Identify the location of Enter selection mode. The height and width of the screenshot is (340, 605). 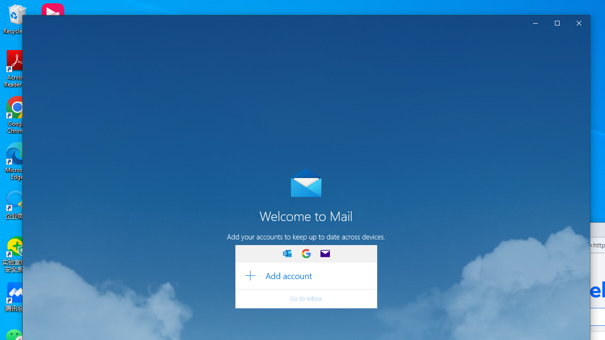
(313, 68).